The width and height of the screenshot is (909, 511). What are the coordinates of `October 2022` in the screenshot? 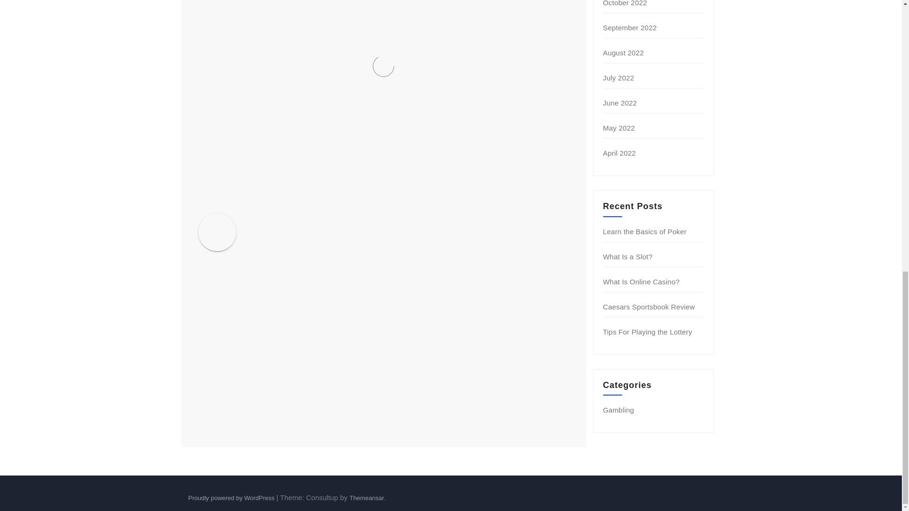 It's located at (625, 3).